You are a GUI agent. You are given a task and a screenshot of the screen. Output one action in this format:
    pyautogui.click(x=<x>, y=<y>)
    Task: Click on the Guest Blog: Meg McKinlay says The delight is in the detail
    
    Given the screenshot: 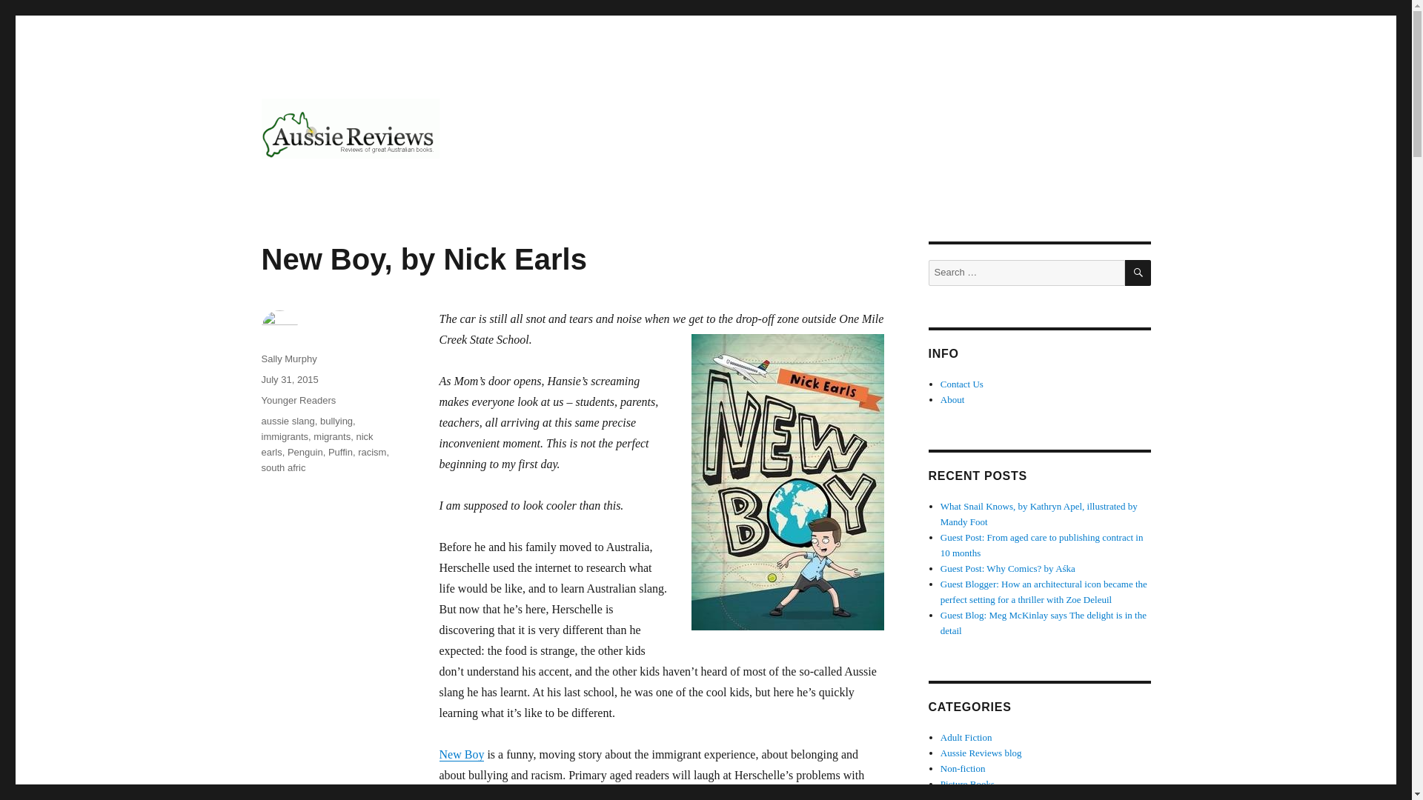 What is the action you would take?
    pyautogui.click(x=1044, y=622)
    